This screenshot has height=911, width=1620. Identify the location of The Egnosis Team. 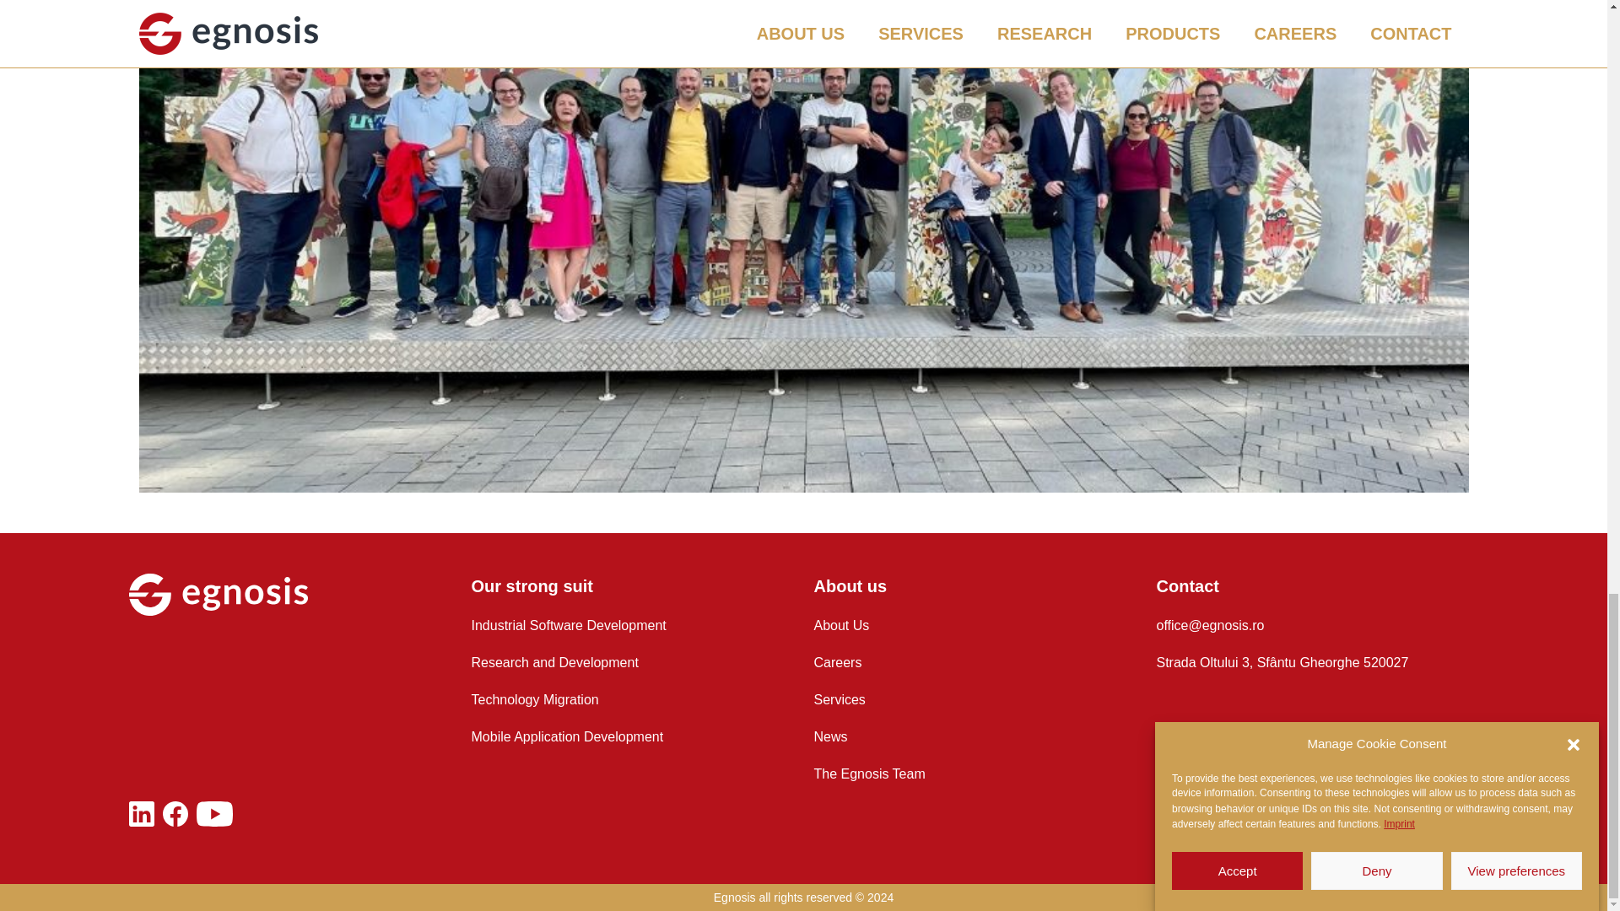
(974, 774).